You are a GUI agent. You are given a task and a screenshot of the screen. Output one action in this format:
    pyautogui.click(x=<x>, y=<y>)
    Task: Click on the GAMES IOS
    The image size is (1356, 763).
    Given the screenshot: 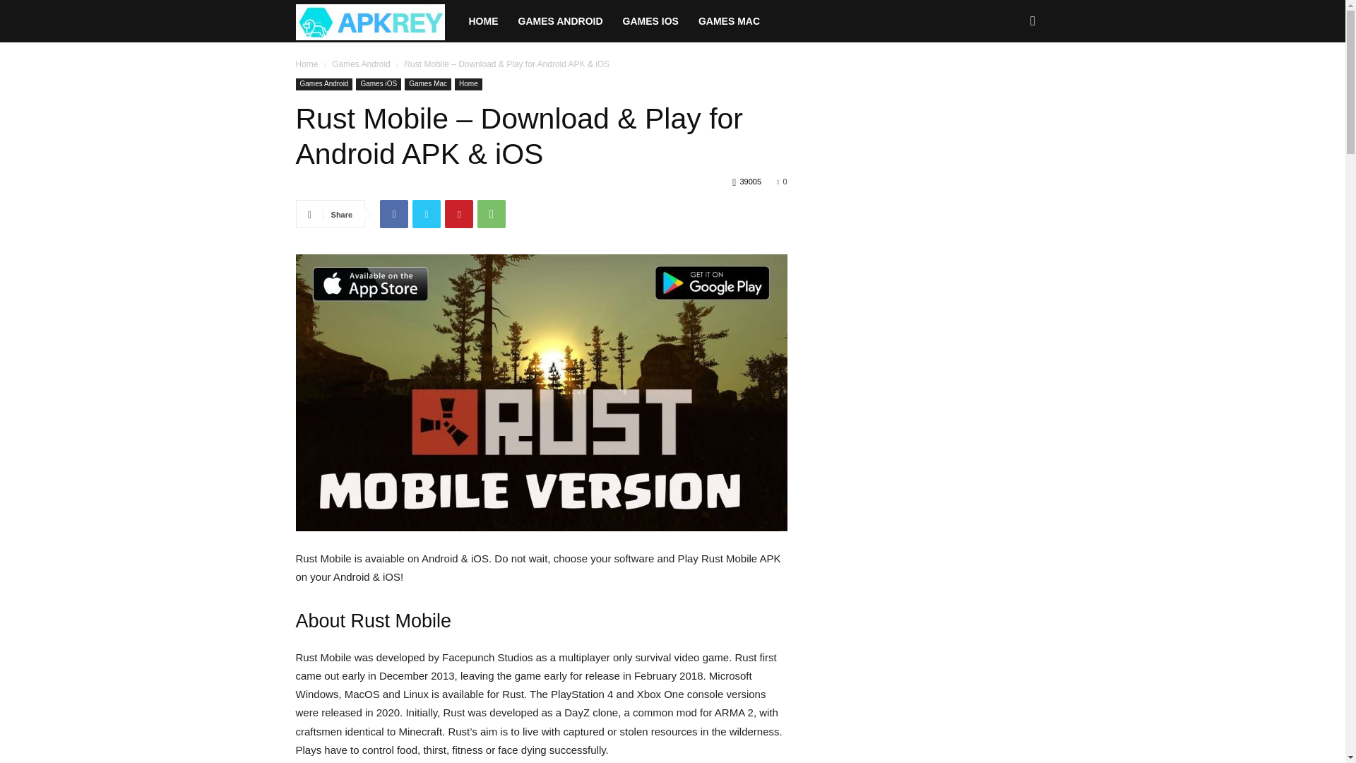 What is the action you would take?
    pyautogui.click(x=650, y=21)
    